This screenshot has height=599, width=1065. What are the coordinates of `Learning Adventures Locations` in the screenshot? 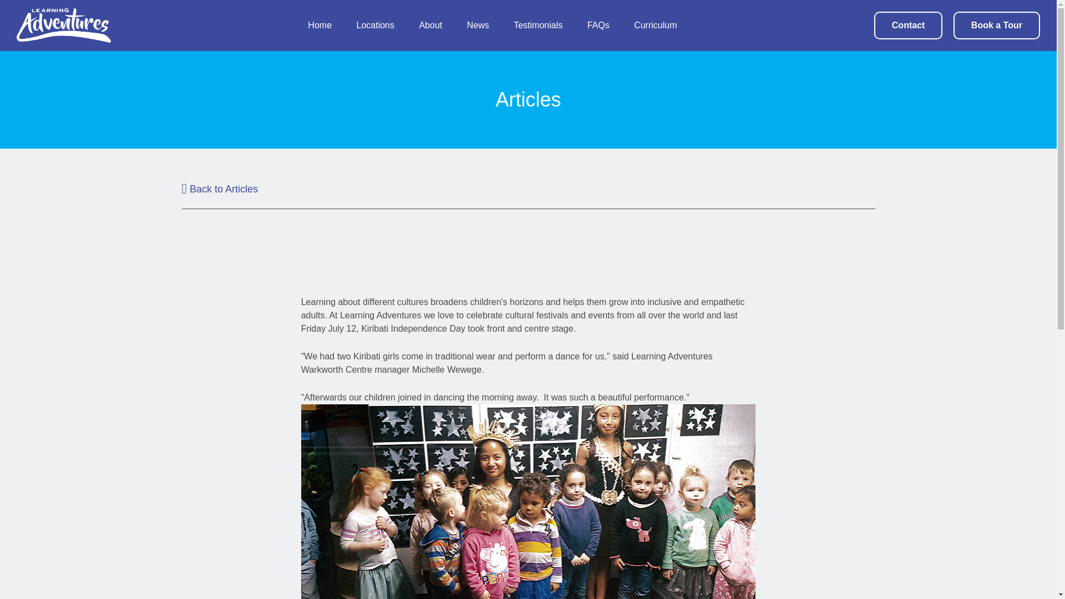 It's located at (375, 25).